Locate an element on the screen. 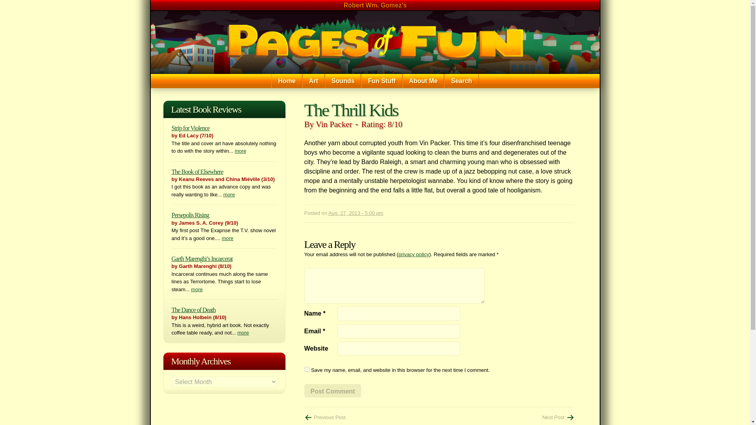  Art is located at coordinates (313, 81).